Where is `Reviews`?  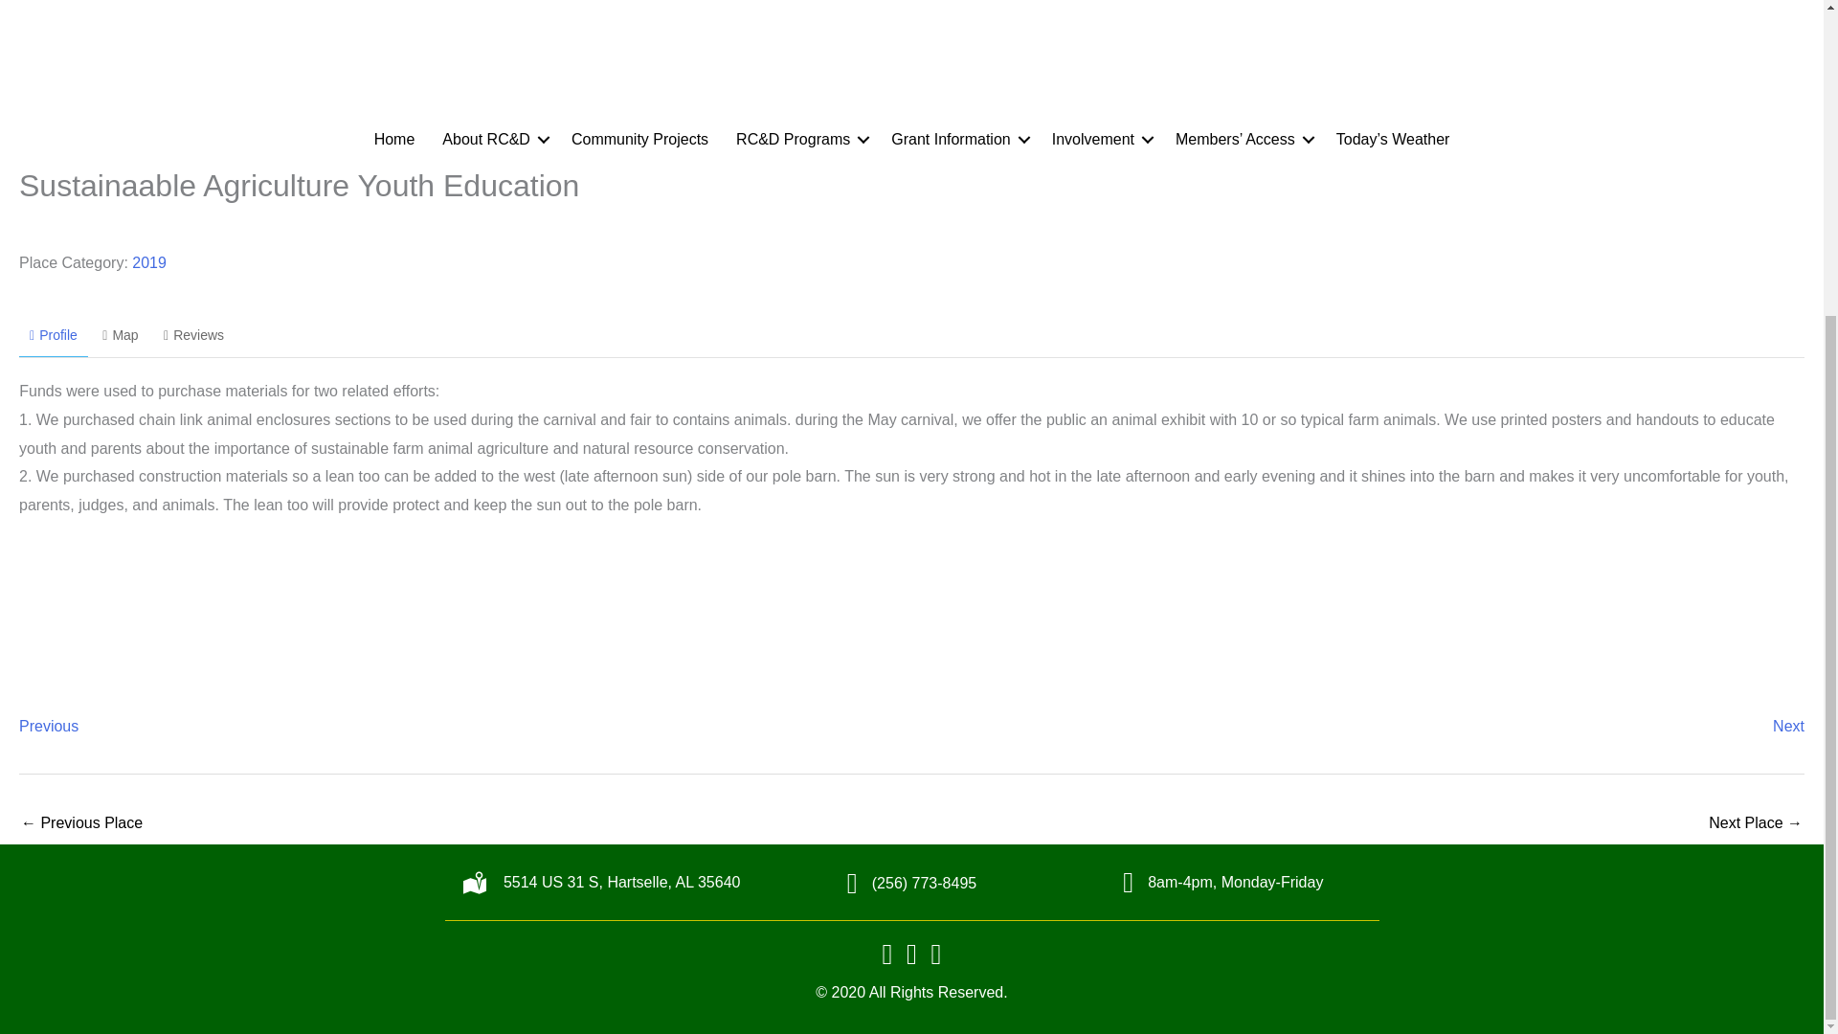
Reviews is located at coordinates (193, 335).